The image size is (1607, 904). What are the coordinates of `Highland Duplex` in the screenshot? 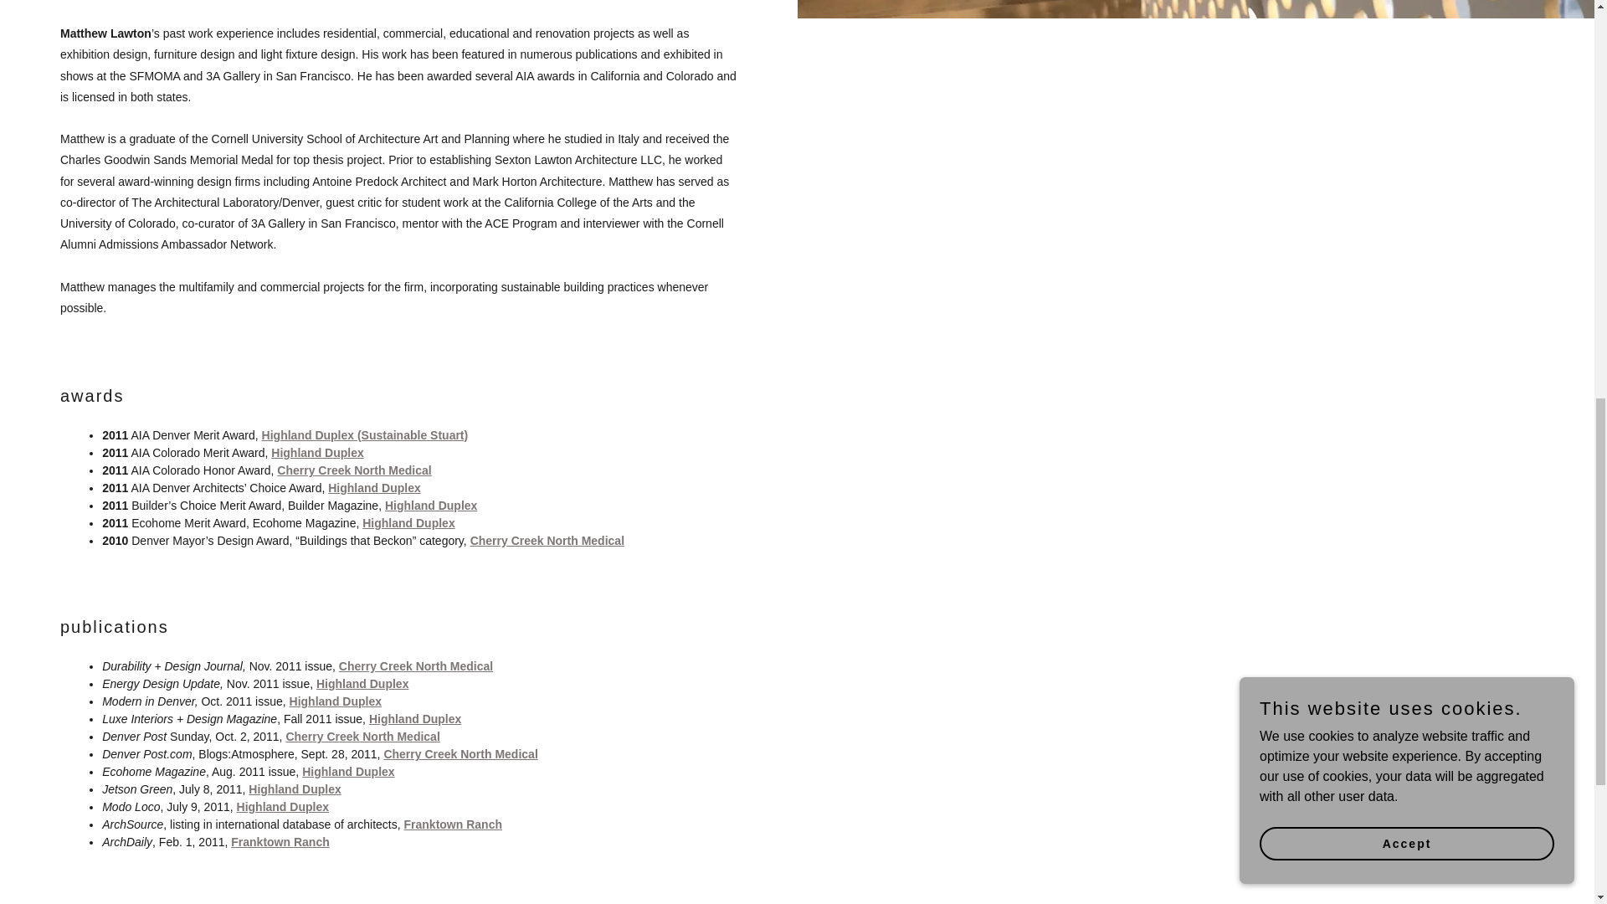 It's located at (431, 506).